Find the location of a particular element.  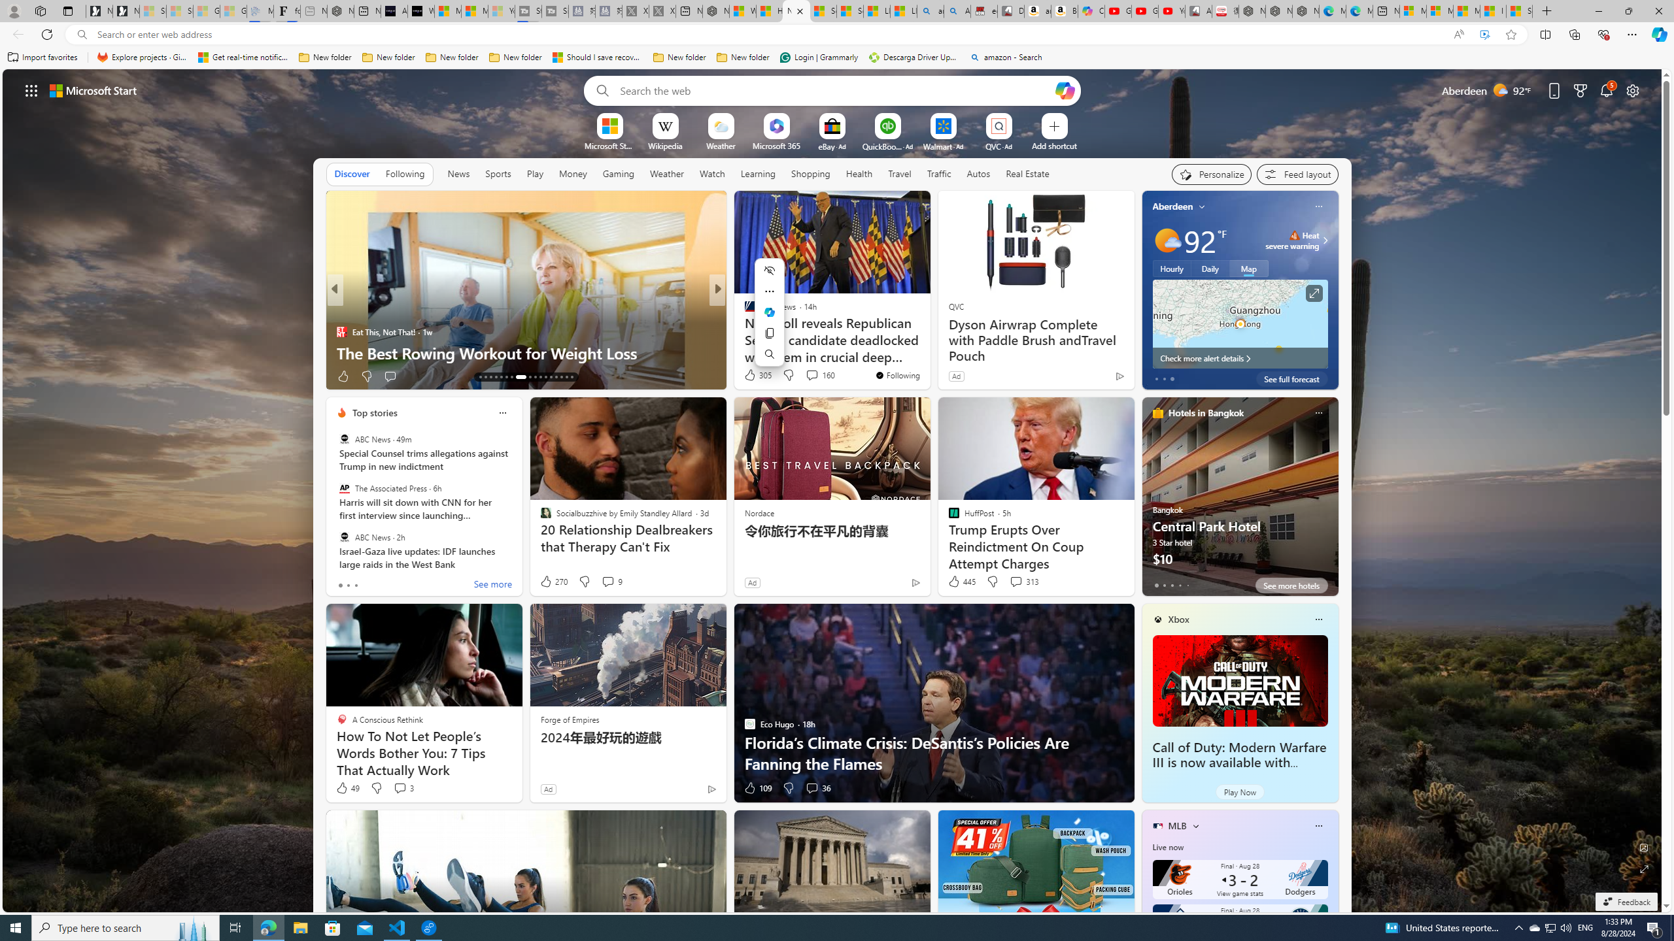

98 Like is located at coordinates (751, 376).